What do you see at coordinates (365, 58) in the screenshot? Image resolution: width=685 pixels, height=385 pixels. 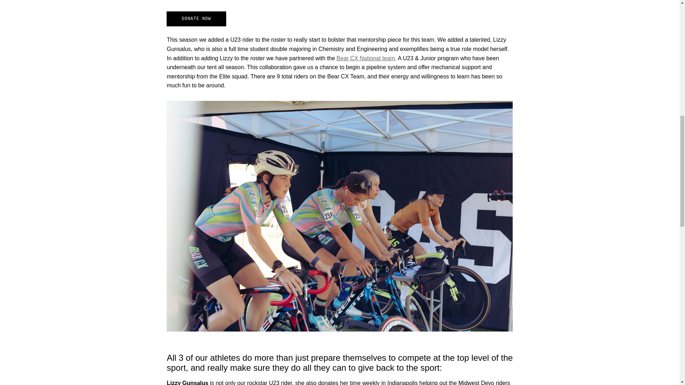 I see `Bear CX National team` at bounding box center [365, 58].